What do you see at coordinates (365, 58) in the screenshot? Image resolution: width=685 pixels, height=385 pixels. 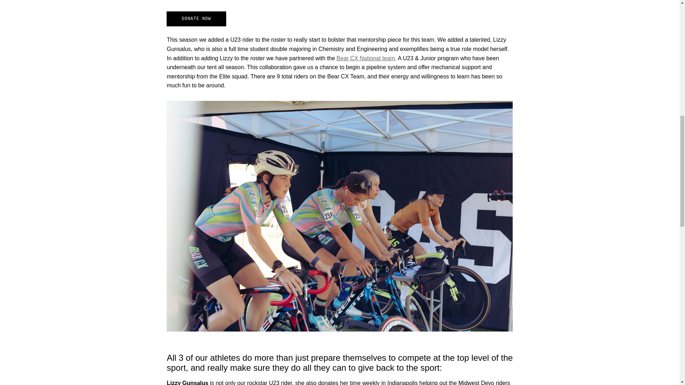 I see `Bear CX National team` at bounding box center [365, 58].